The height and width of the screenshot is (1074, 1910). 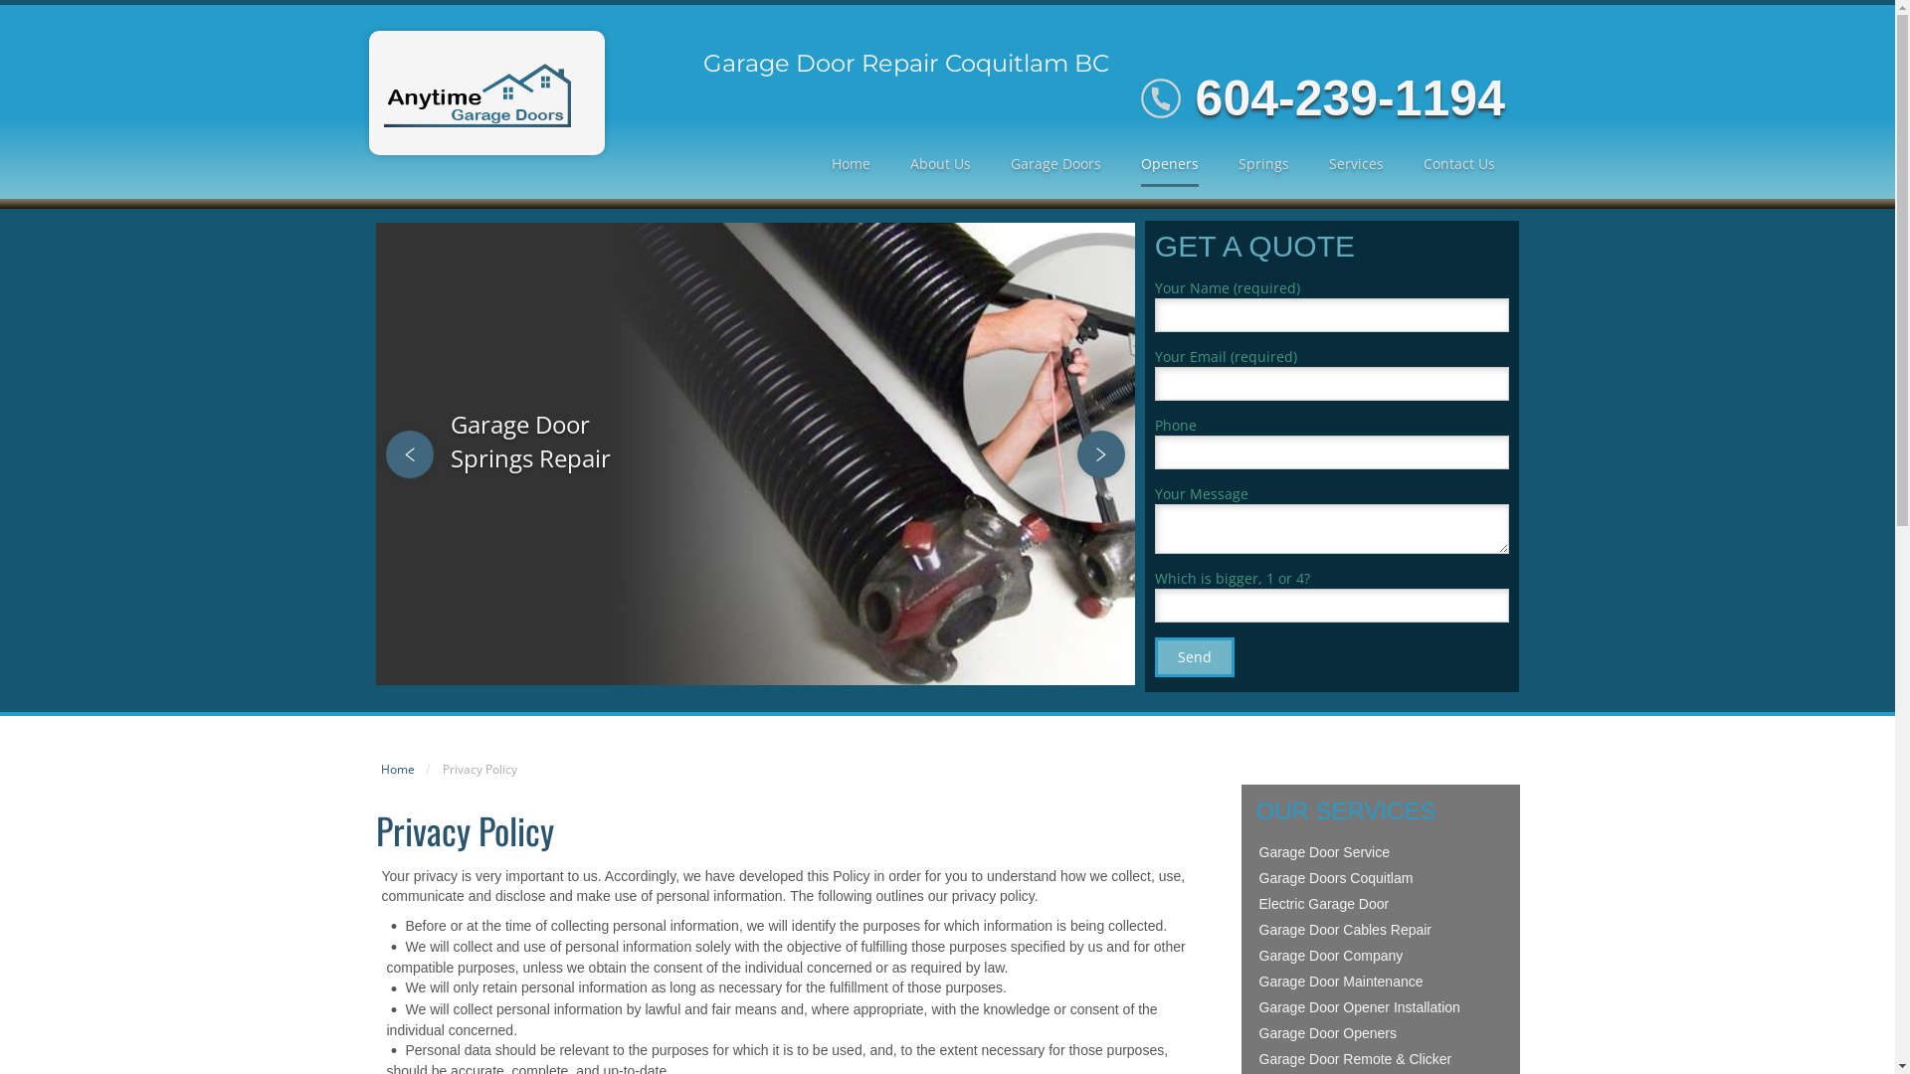 I want to click on Springs, so click(x=1263, y=165).